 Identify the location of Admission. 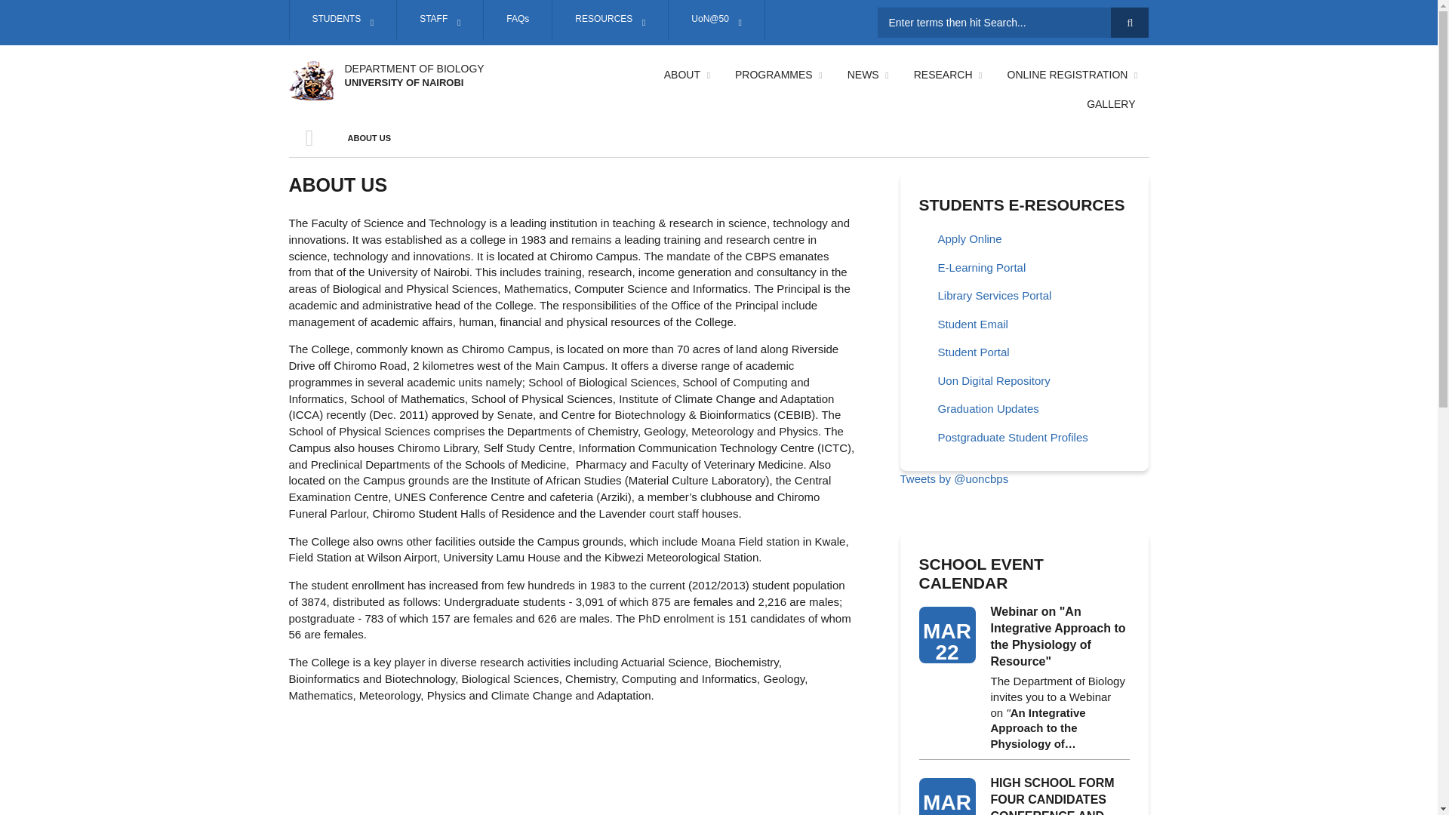
(777, 74).